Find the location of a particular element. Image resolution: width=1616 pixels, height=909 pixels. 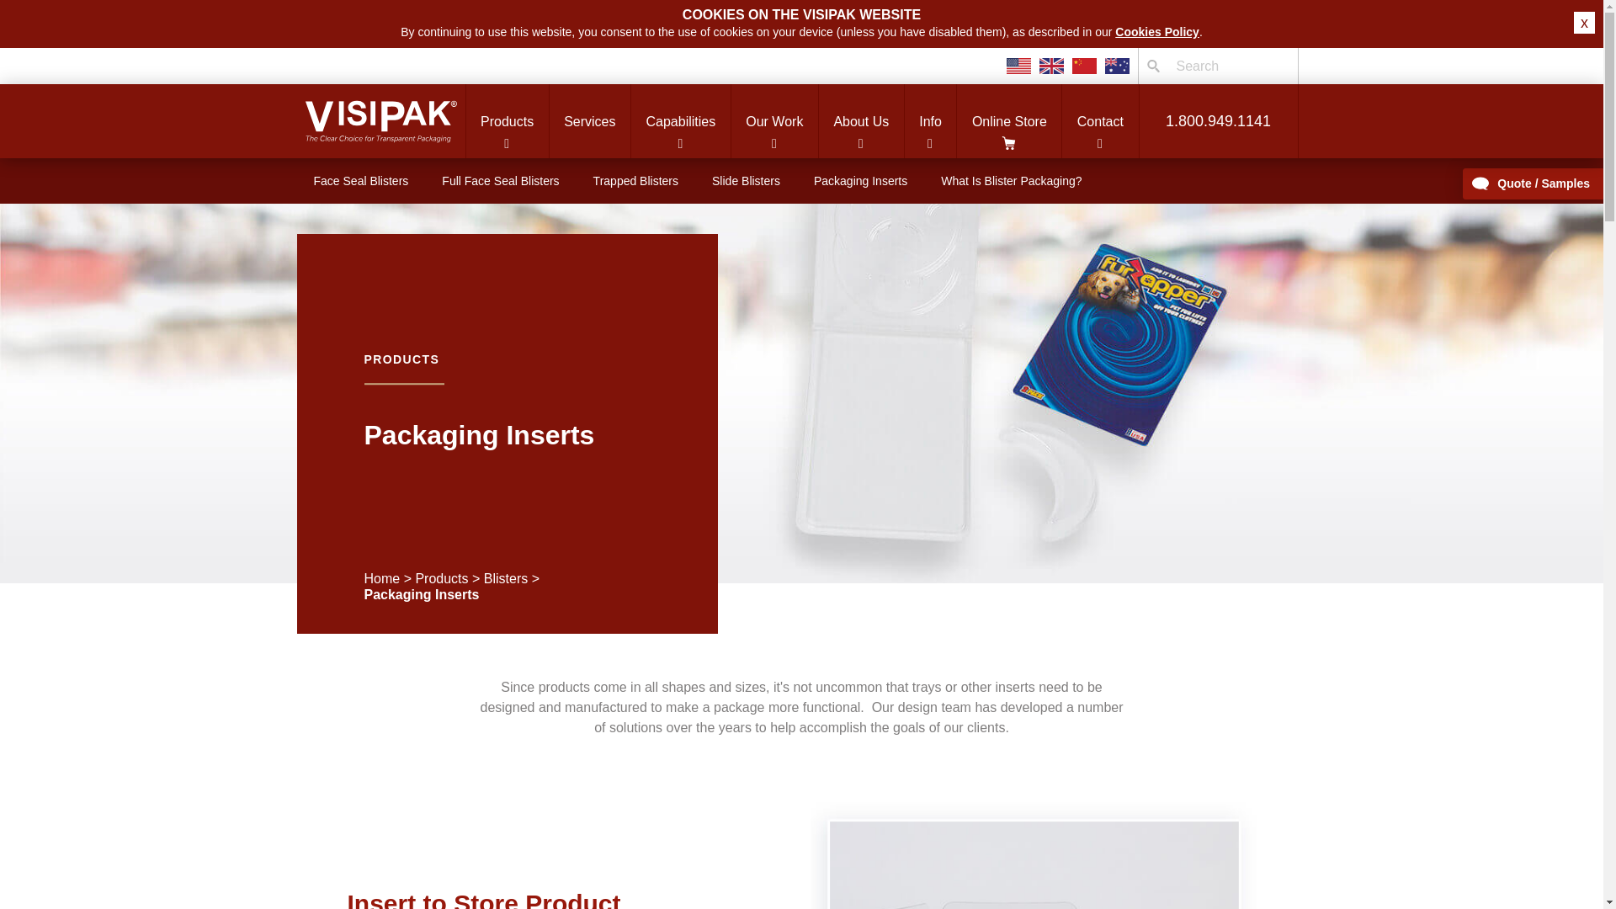

VisiPak - US is located at coordinates (1018, 66).